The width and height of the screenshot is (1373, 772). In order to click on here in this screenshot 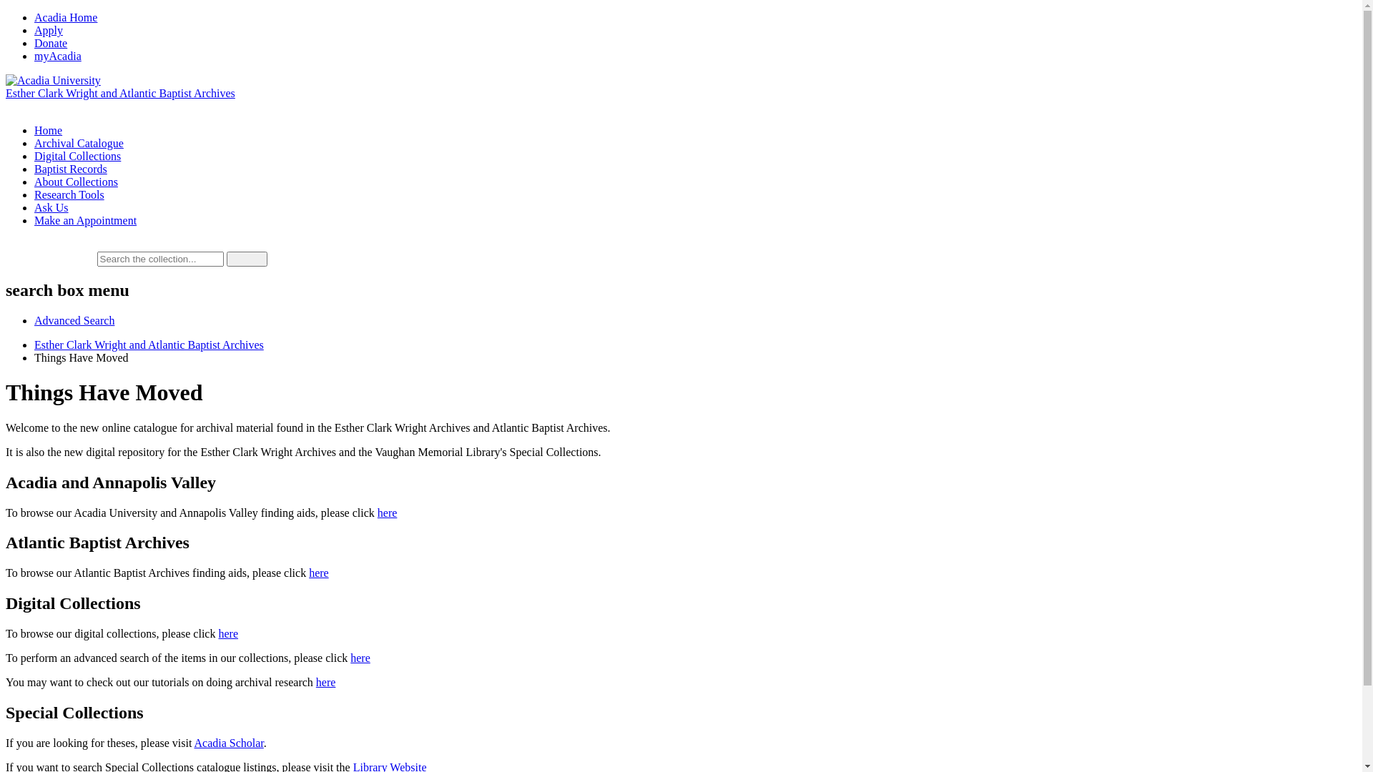, I will do `click(360, 658)`.